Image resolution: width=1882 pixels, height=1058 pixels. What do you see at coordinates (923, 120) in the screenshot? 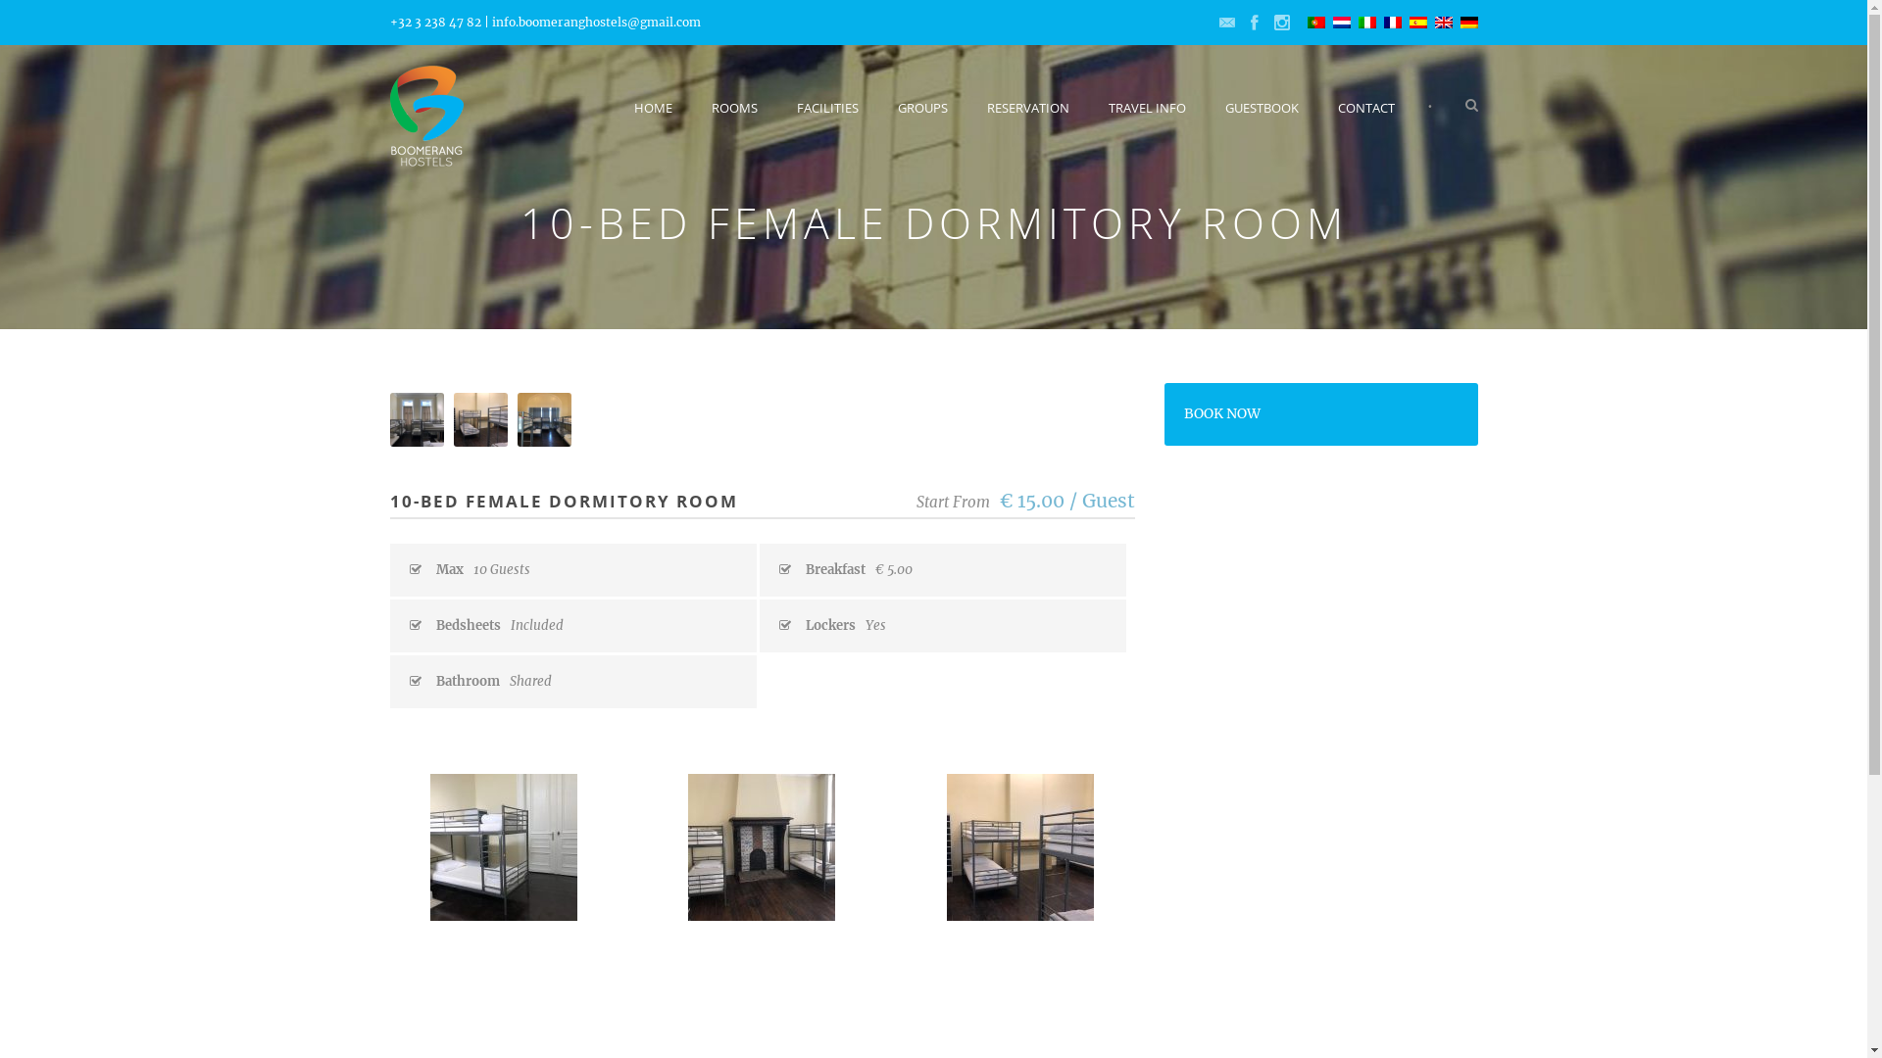
I see `GROUPS` at bounding box center [923, 120].